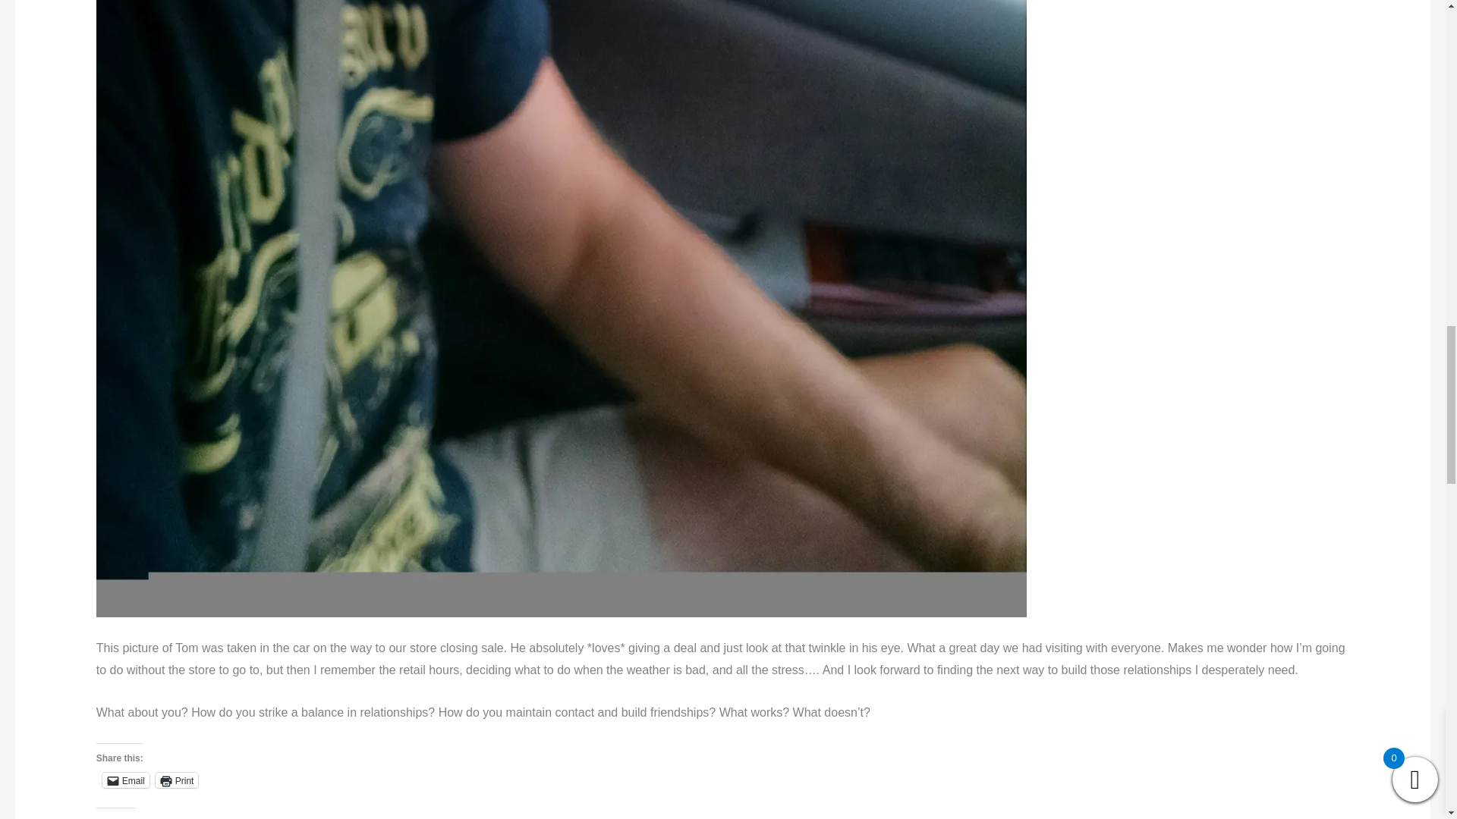 The width and height of the screenshot is (1457, 819). Describe the element at coordinates (126, 780) in the screenshot. I see `Click to email a link to a friend` at that location.